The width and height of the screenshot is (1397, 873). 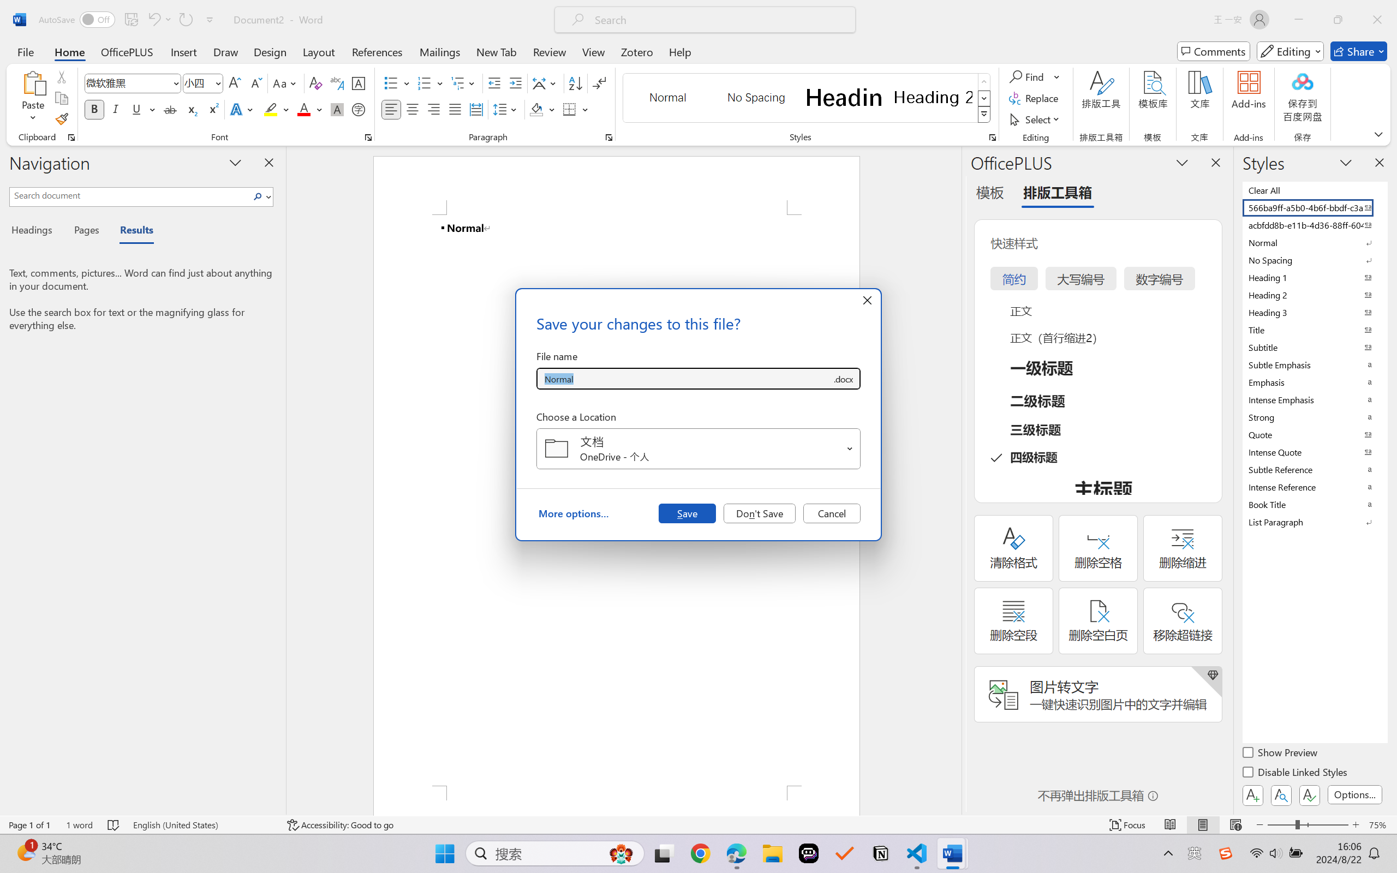 I want to click on Superscript, so click(x=212, y=109).